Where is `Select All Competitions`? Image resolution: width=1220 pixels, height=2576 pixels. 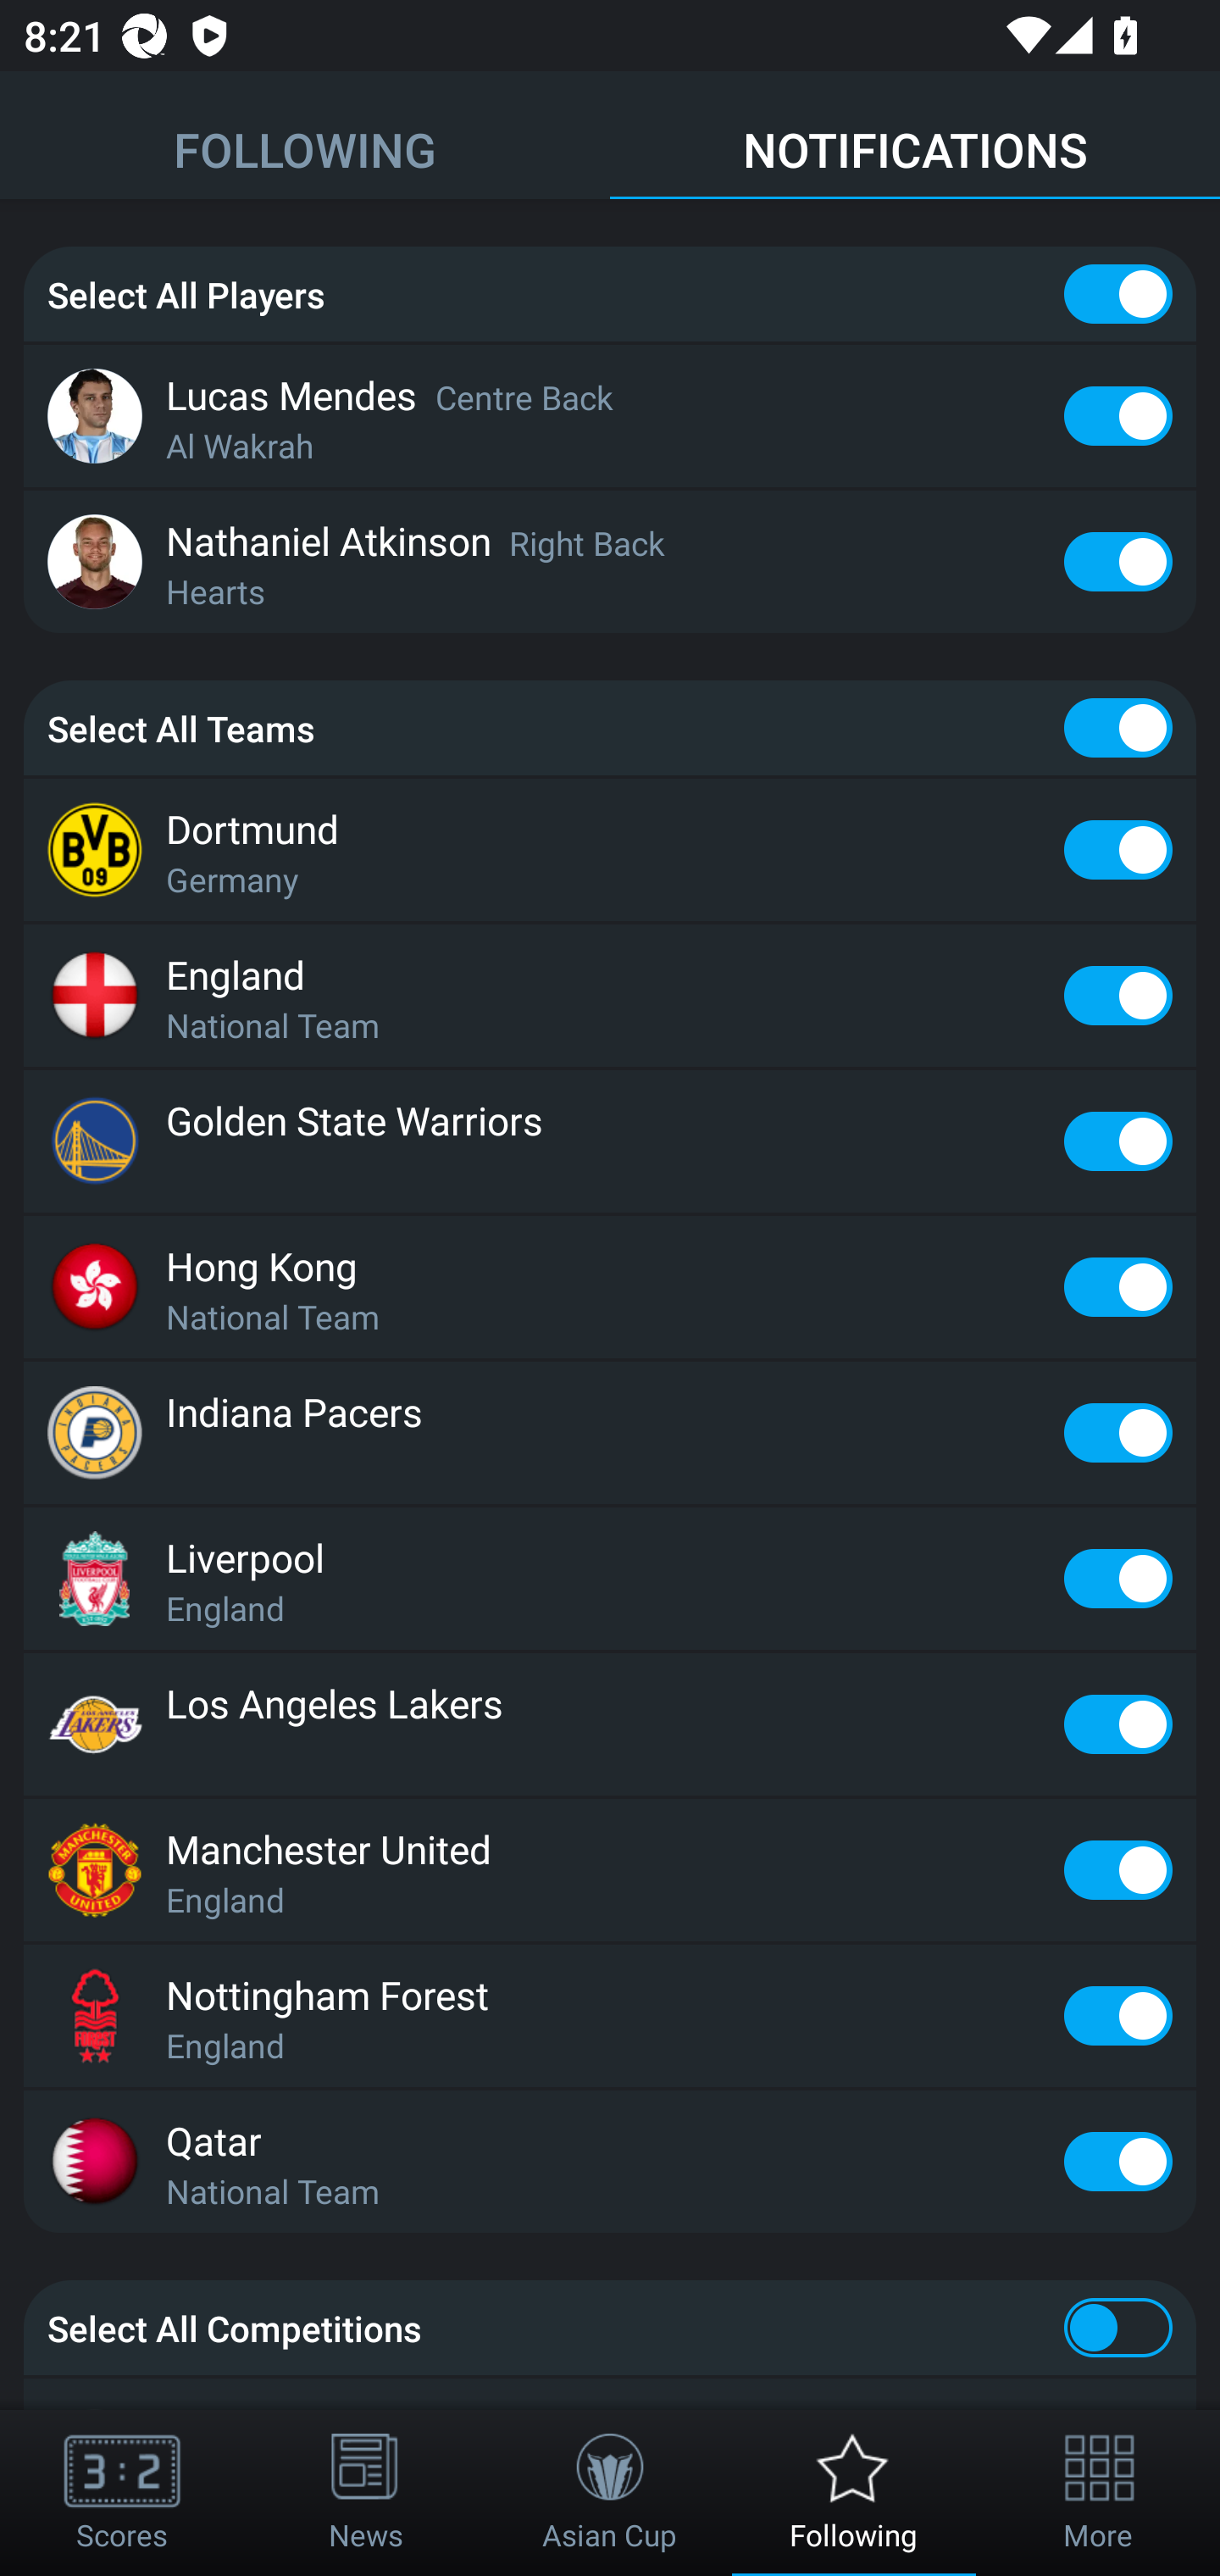
Select All Competitions is located at coordinates (610, 2327).